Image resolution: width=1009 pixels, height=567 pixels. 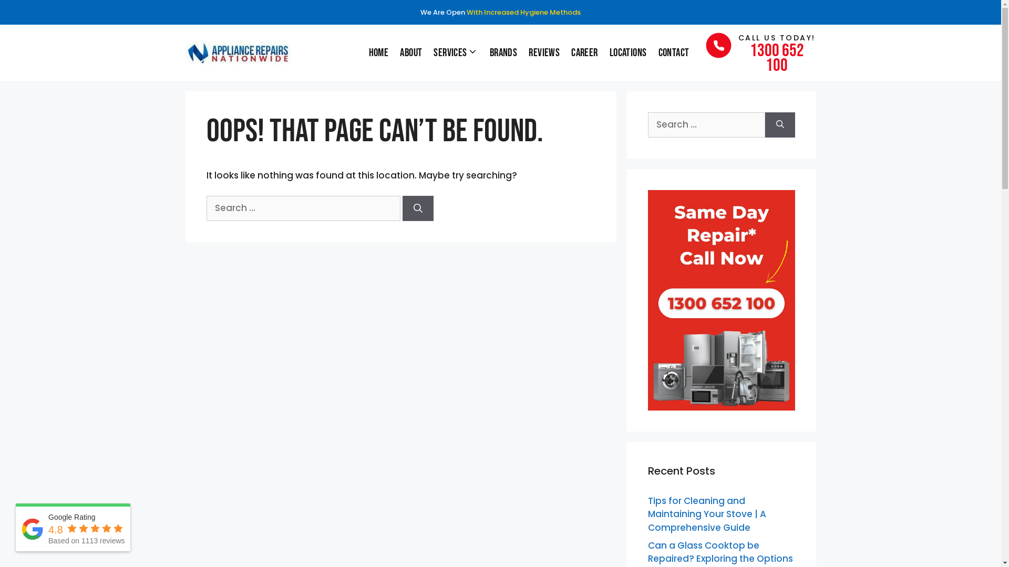 I want to click on Locations, so click(x=629, y=52).